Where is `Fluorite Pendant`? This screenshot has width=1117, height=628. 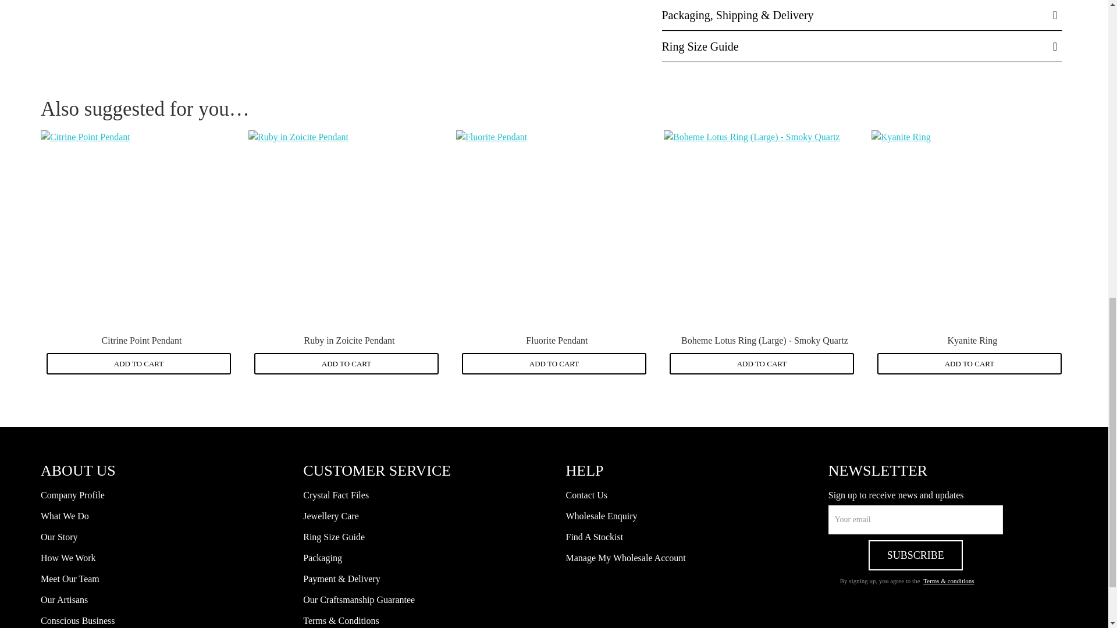 Fluorite Pendant is located at coordinates (554, 228).